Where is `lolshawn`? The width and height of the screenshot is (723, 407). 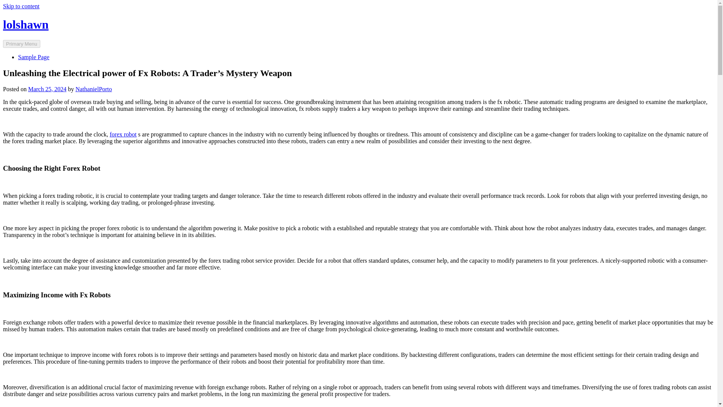
lolshawn is located at coordinates (26, 24).